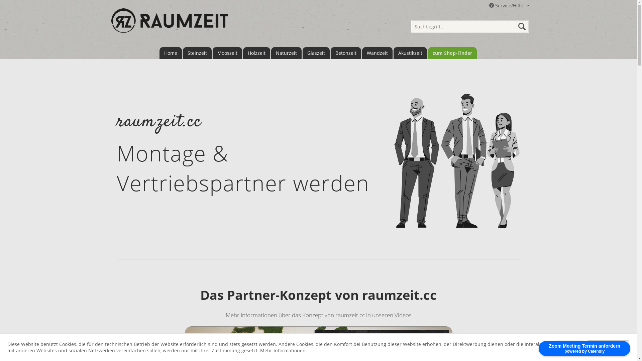 The image size is (642, 361). Describe the element at coordinates (171, 53) in the screenshot. I see `Home` at that location.